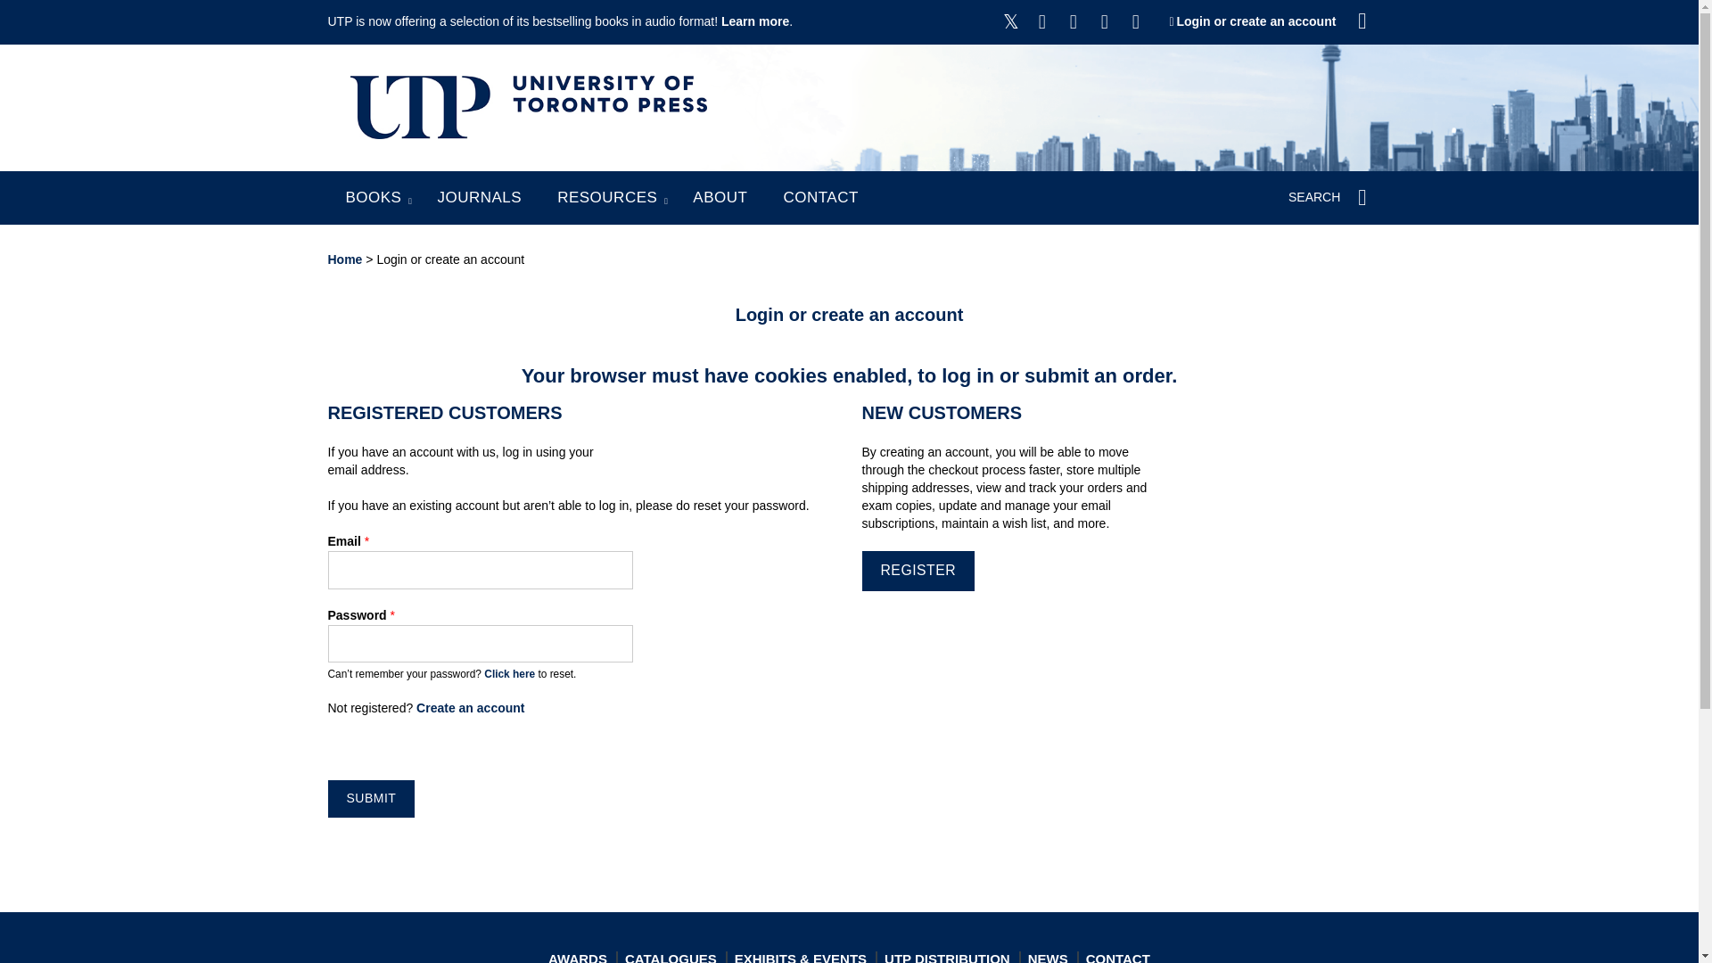 The image size is (1712, 963). Describe the element at coordinates (1041, 21) in the screenshot. I see `Follow us on Facebook` at that location.